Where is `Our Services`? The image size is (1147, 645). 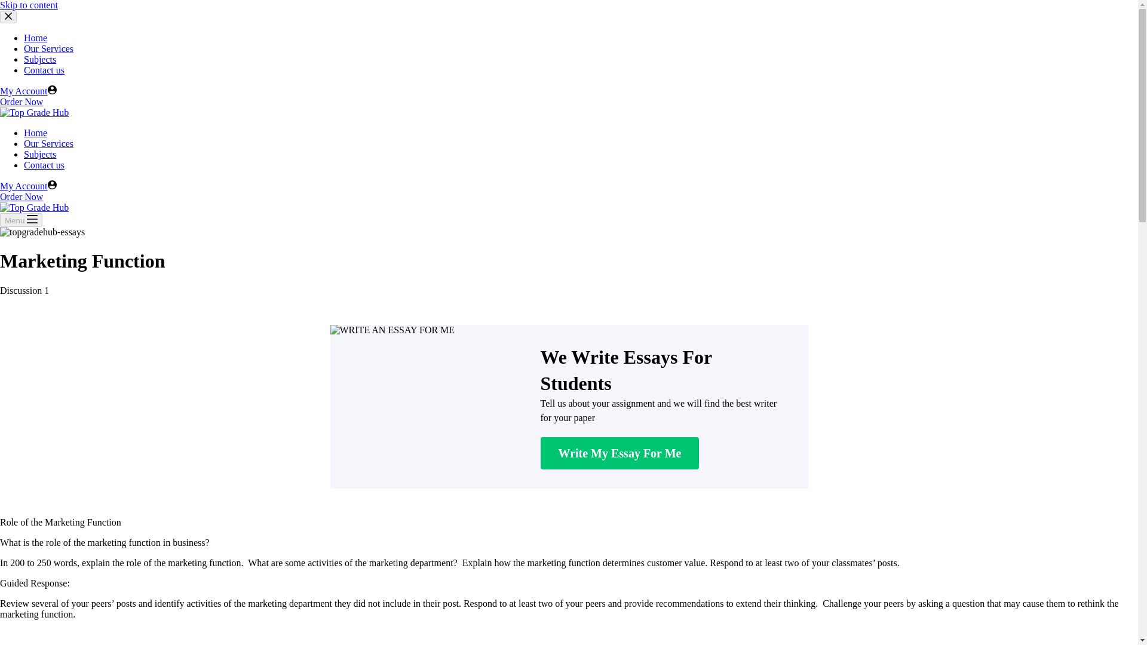 Our Services is located at coordinates (48, 48).